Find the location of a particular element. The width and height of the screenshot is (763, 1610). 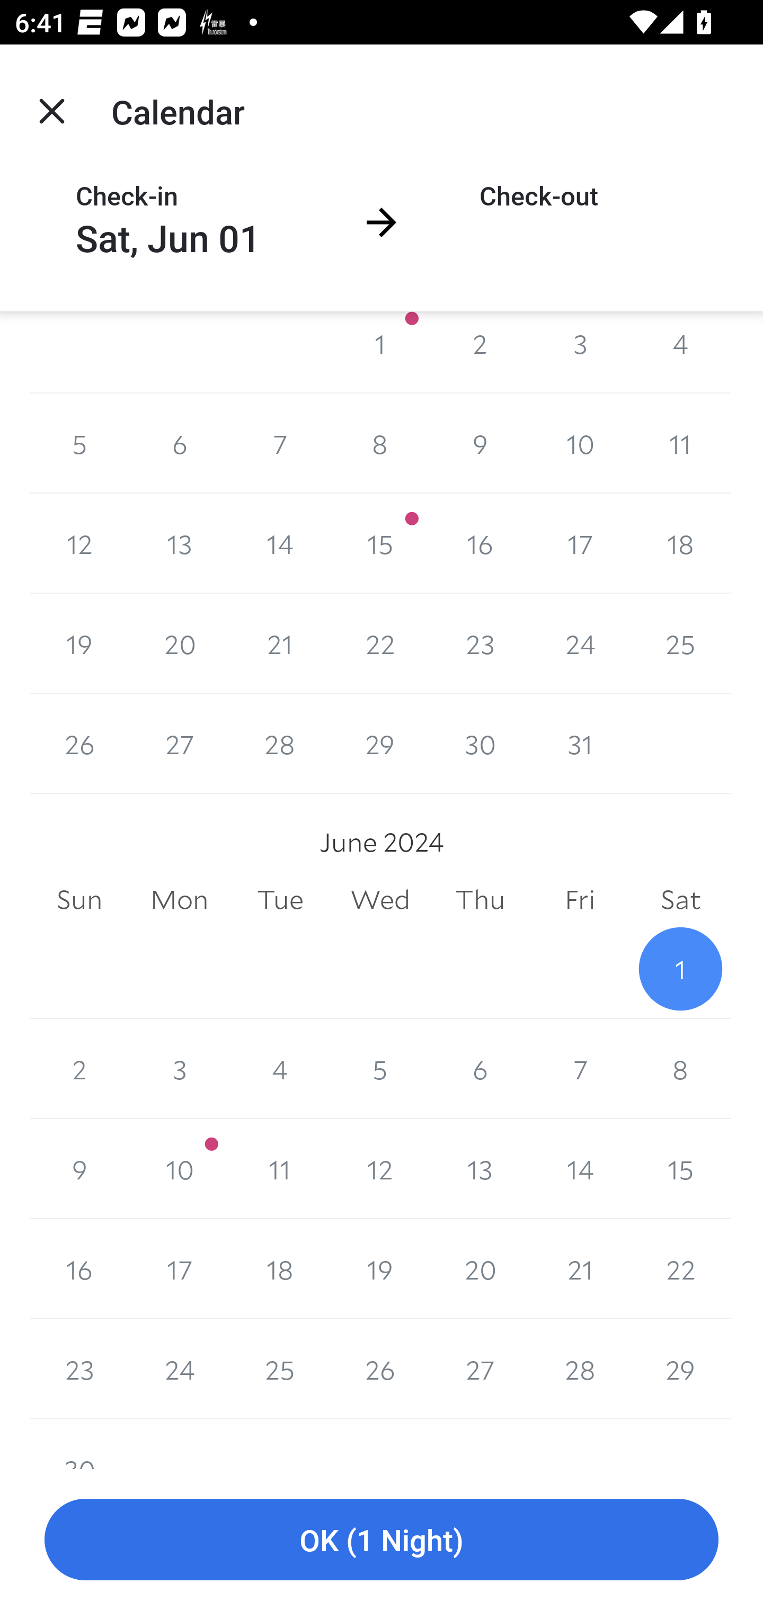

6 6 May 2024 is located at coordinates (179, 443).